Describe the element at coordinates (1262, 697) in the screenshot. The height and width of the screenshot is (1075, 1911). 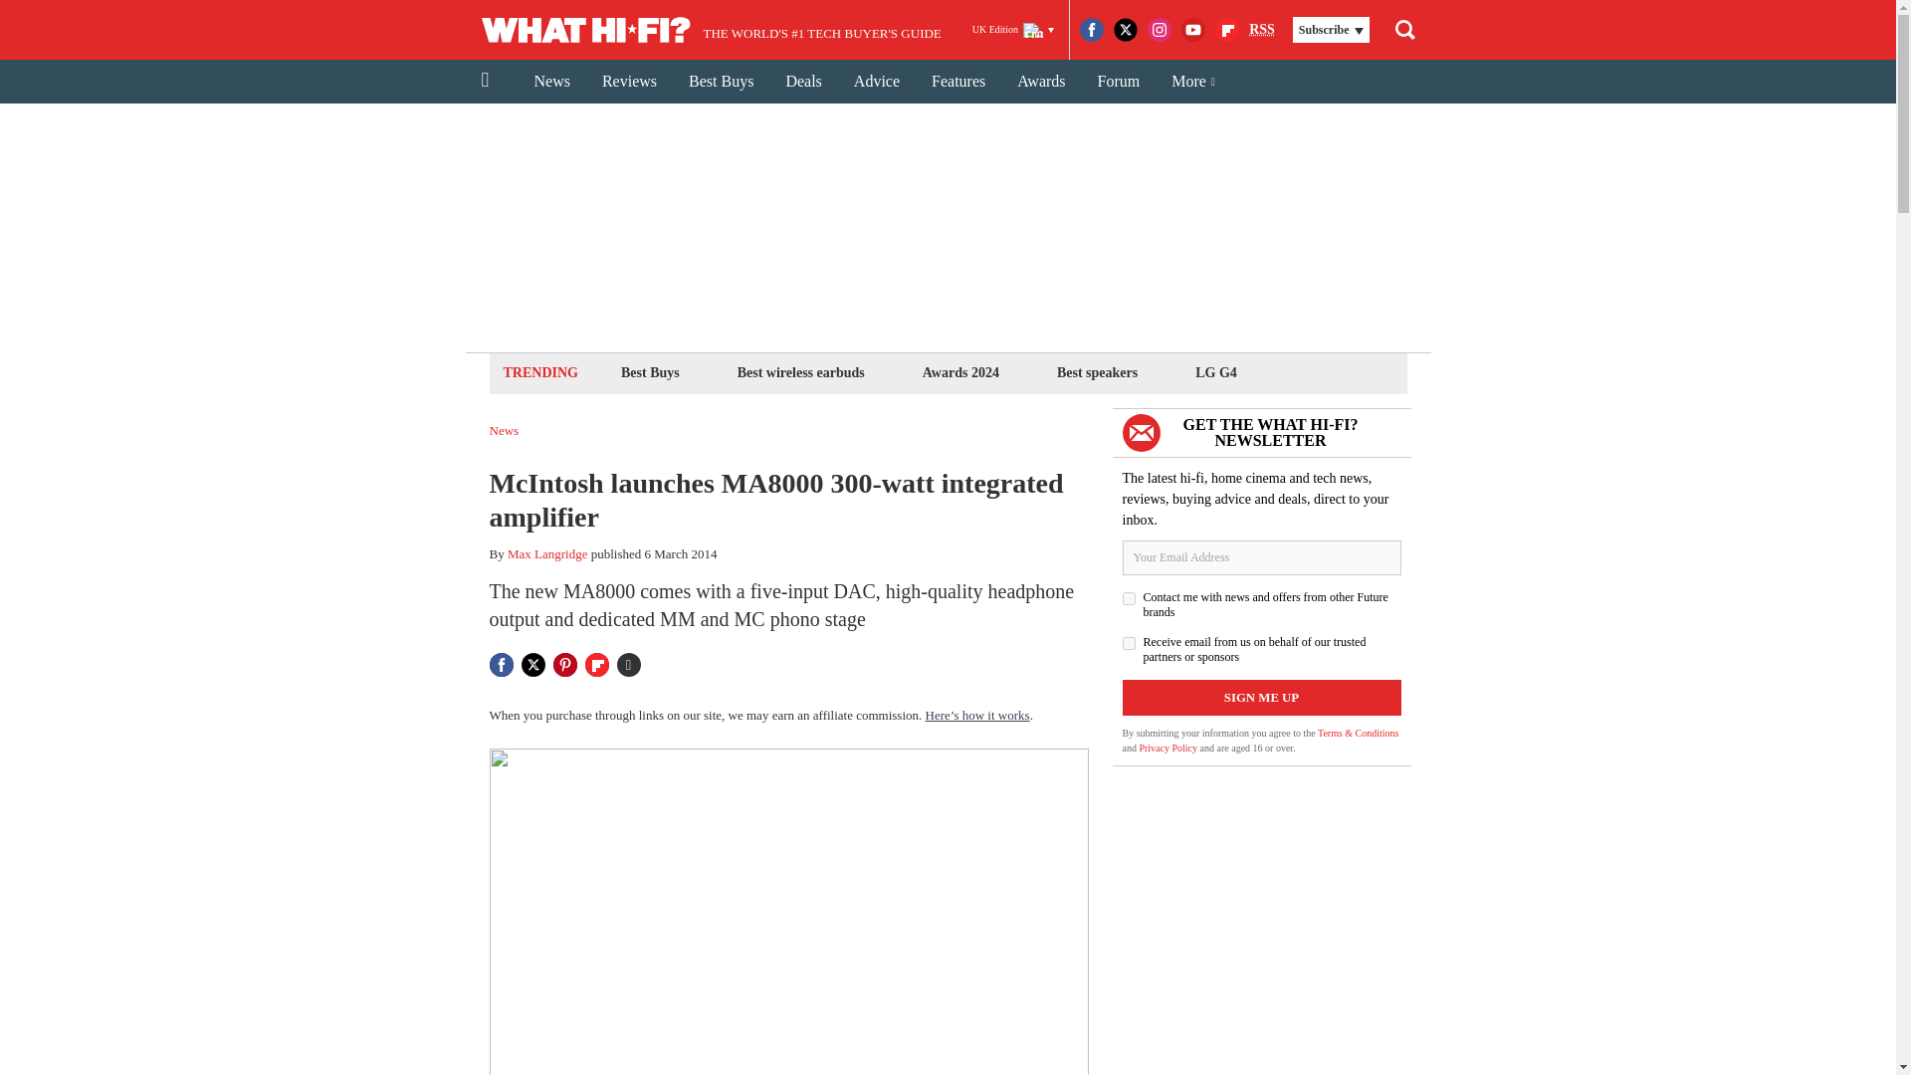
I see `Sign me up` at that location.